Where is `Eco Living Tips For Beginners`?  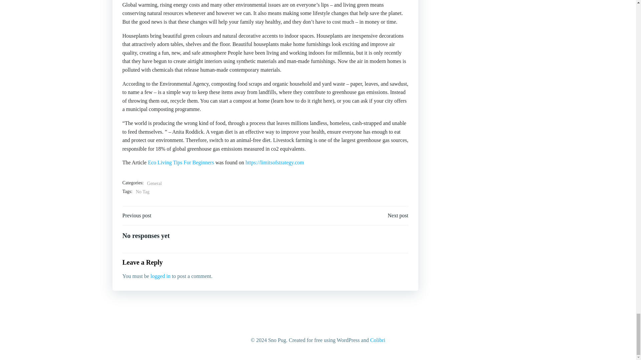
Eco Living Tips For Beginners is located at coordinates (181, 162).